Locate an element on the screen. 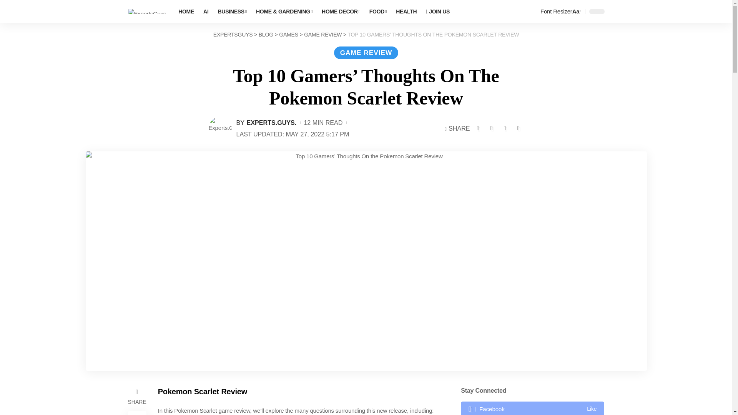  ExpertsGuys is located at coordinates (147, 12).